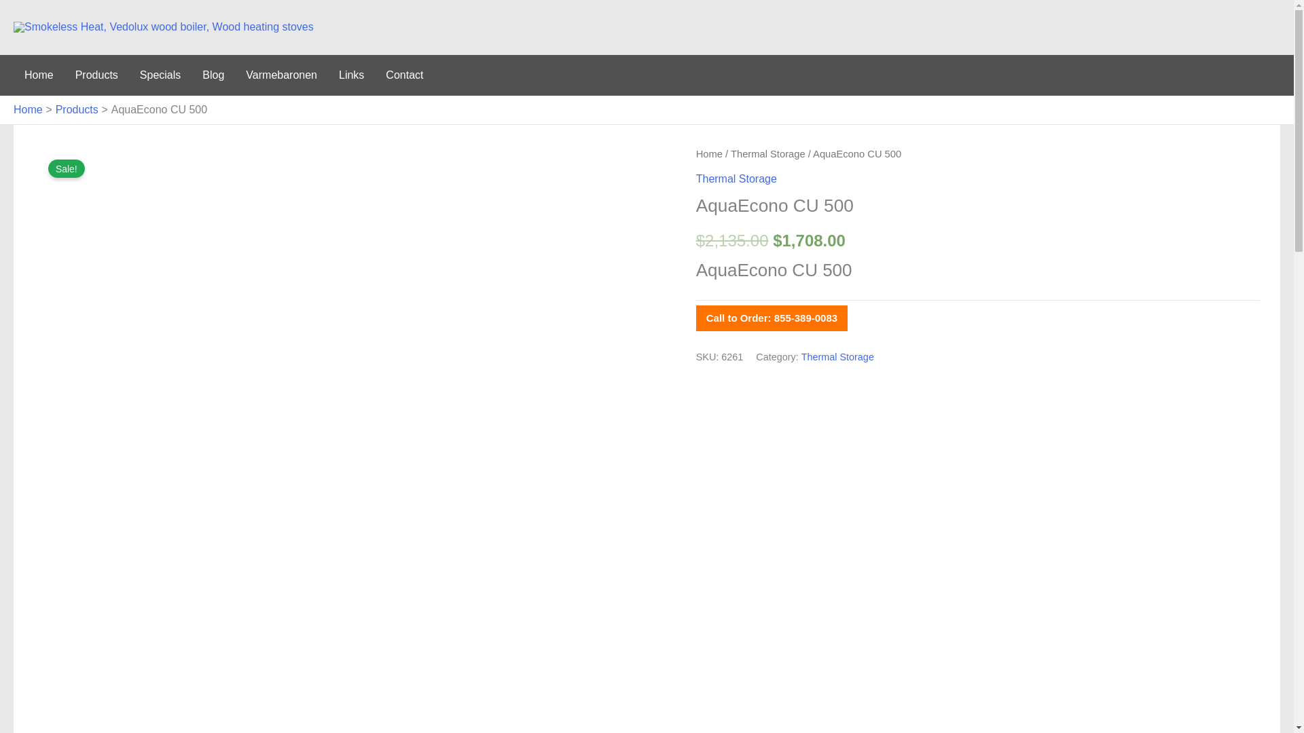 The width and height of the screenshot is (1304, 733). I want to click on Varmebaronen, so click(281, 75).